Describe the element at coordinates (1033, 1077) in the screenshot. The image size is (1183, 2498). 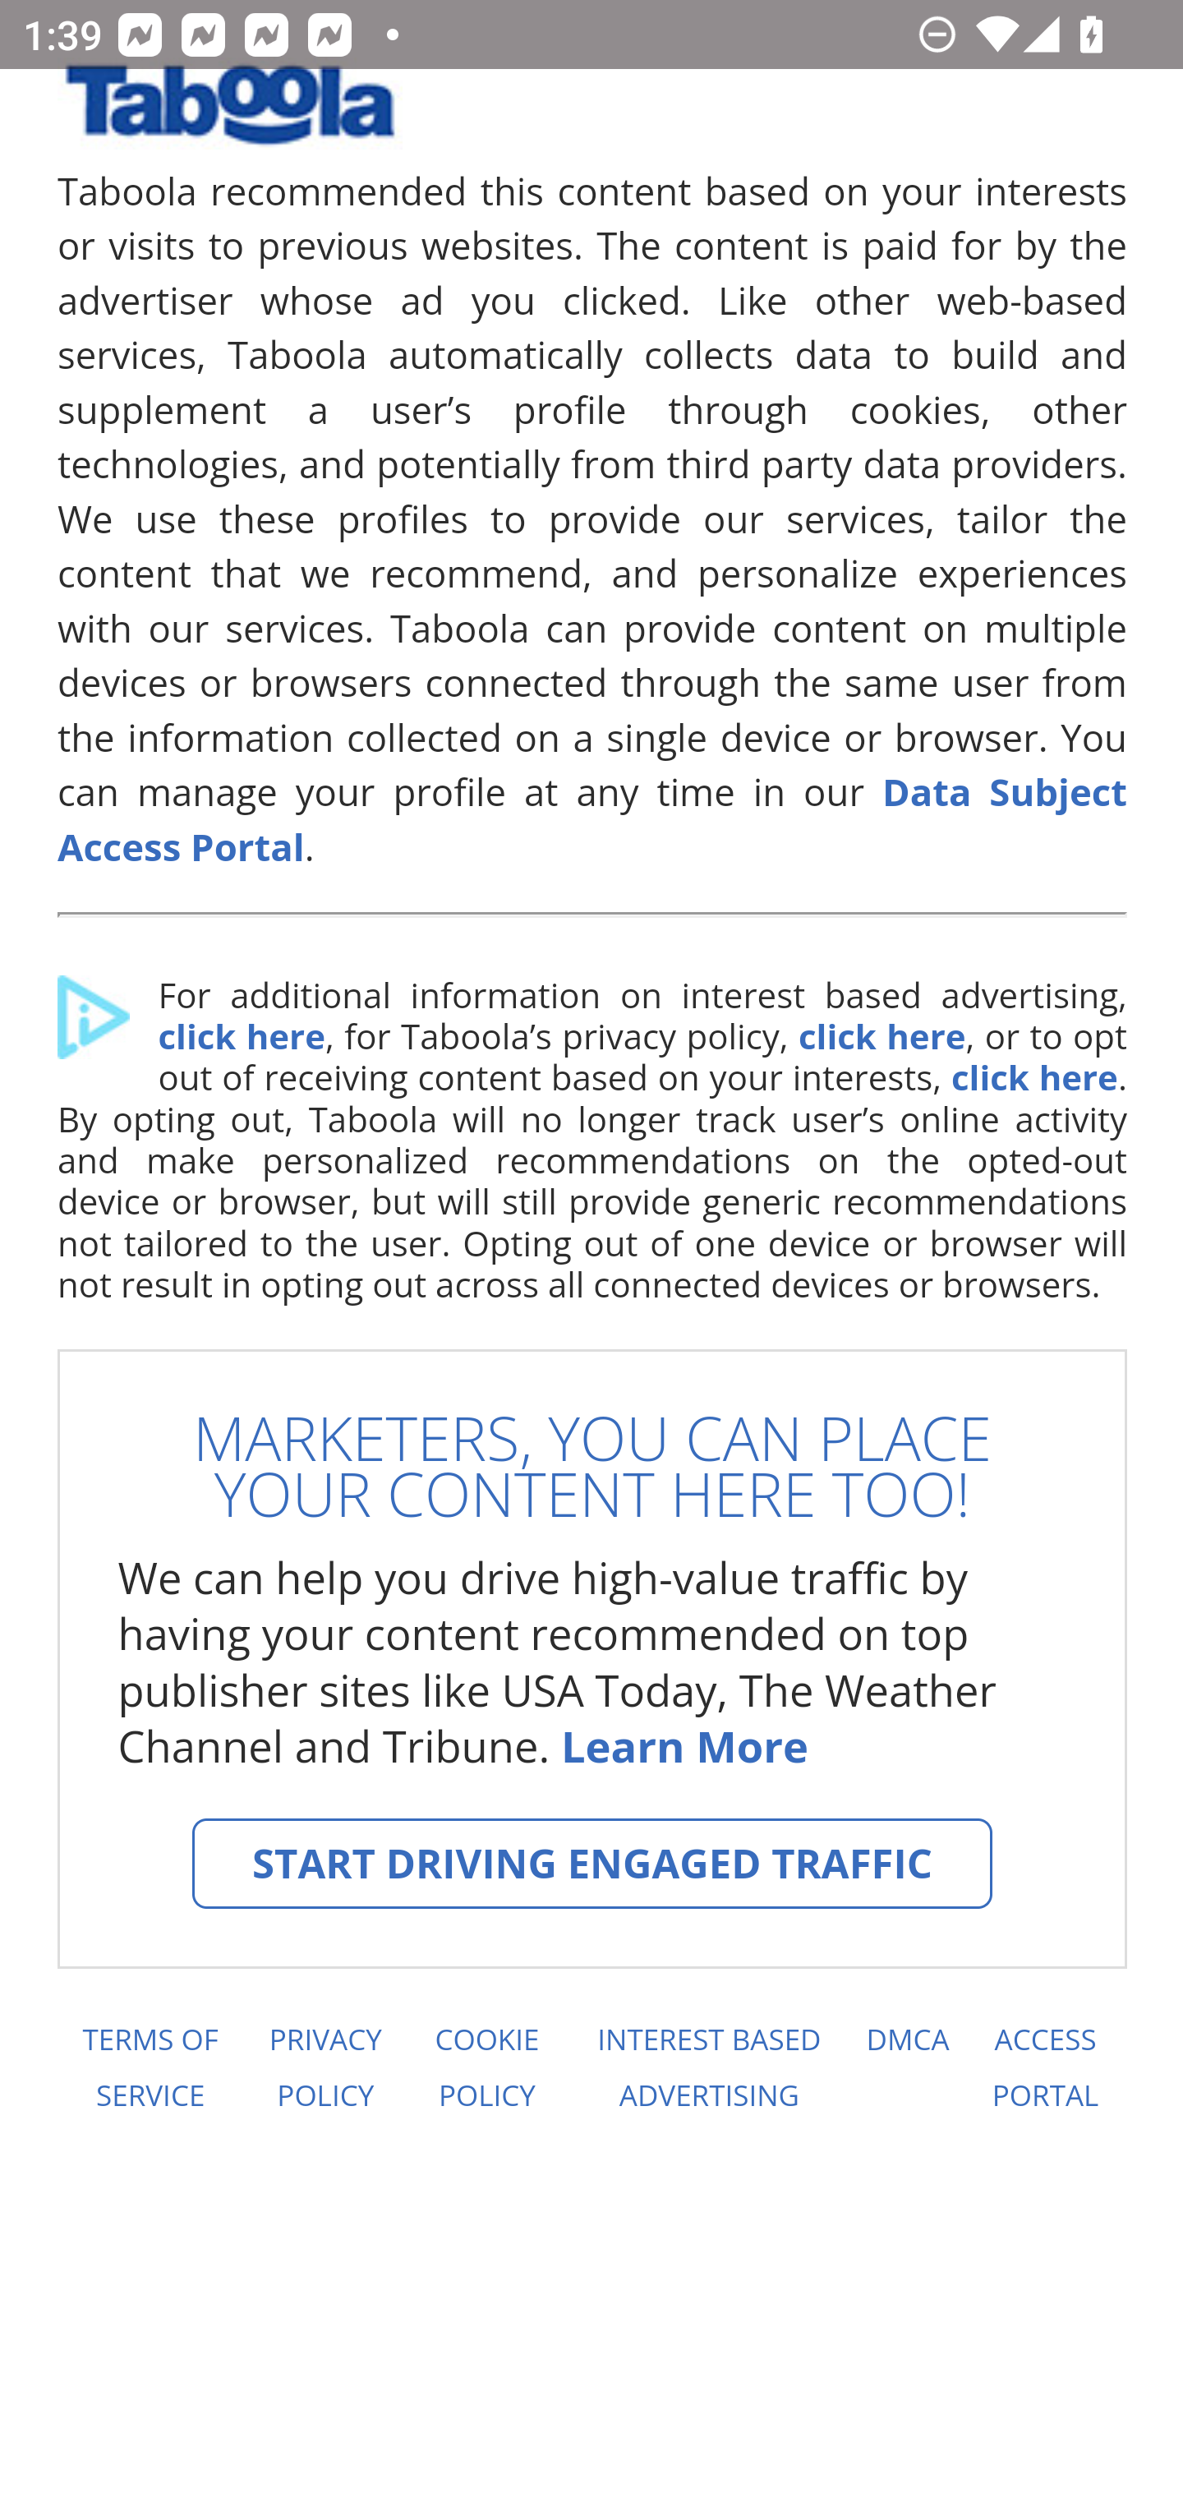
I see `click here` at that location.